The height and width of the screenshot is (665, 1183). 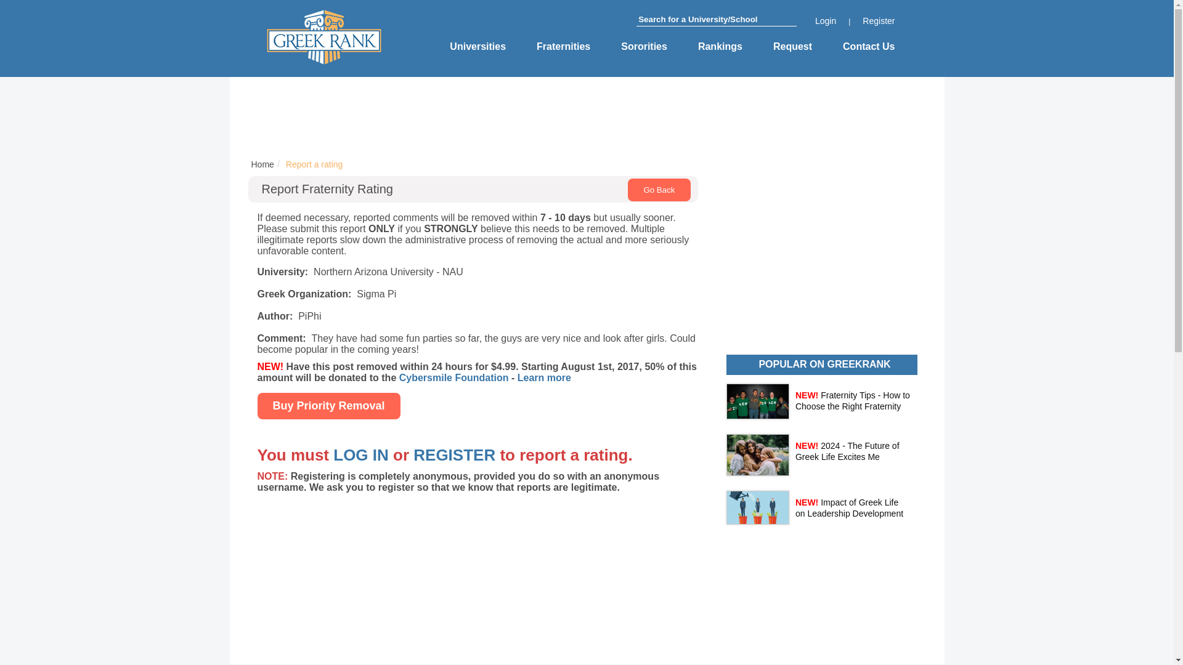 What do you see at coordinates (826, 21) in the screenshot?
I see `Login` at bounding box center [826, 21].